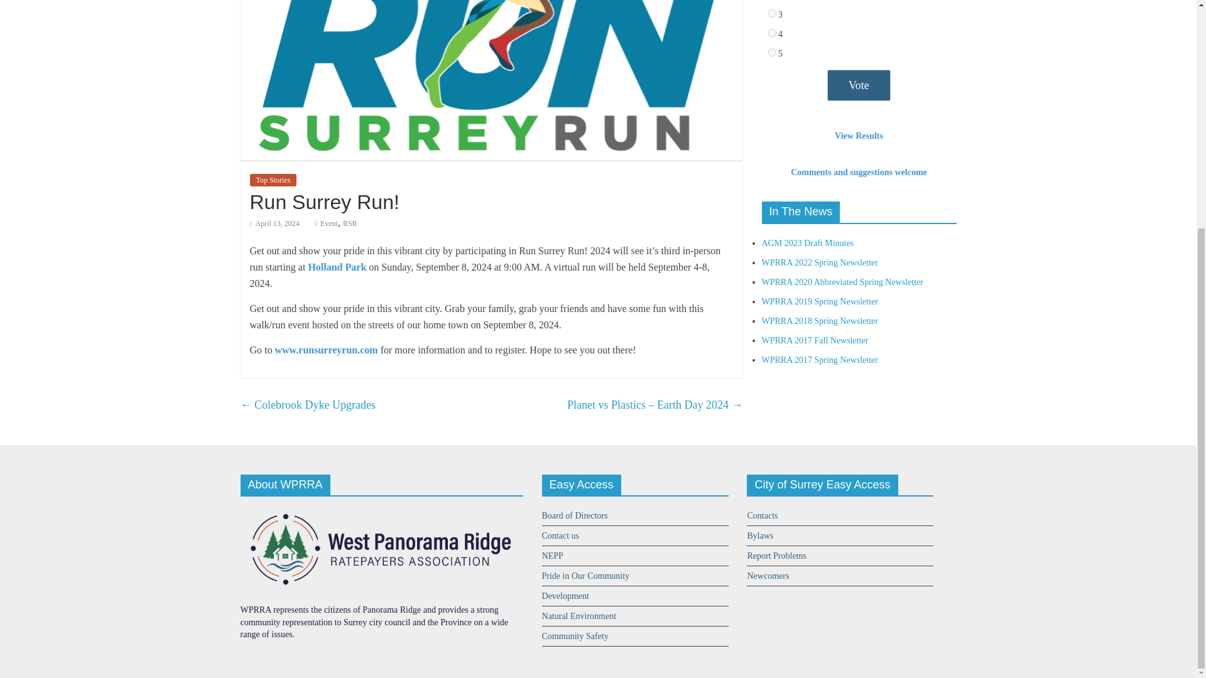 The height and width of the screenshot is (678, 1206). I want to click on 31, so click(771, 14).